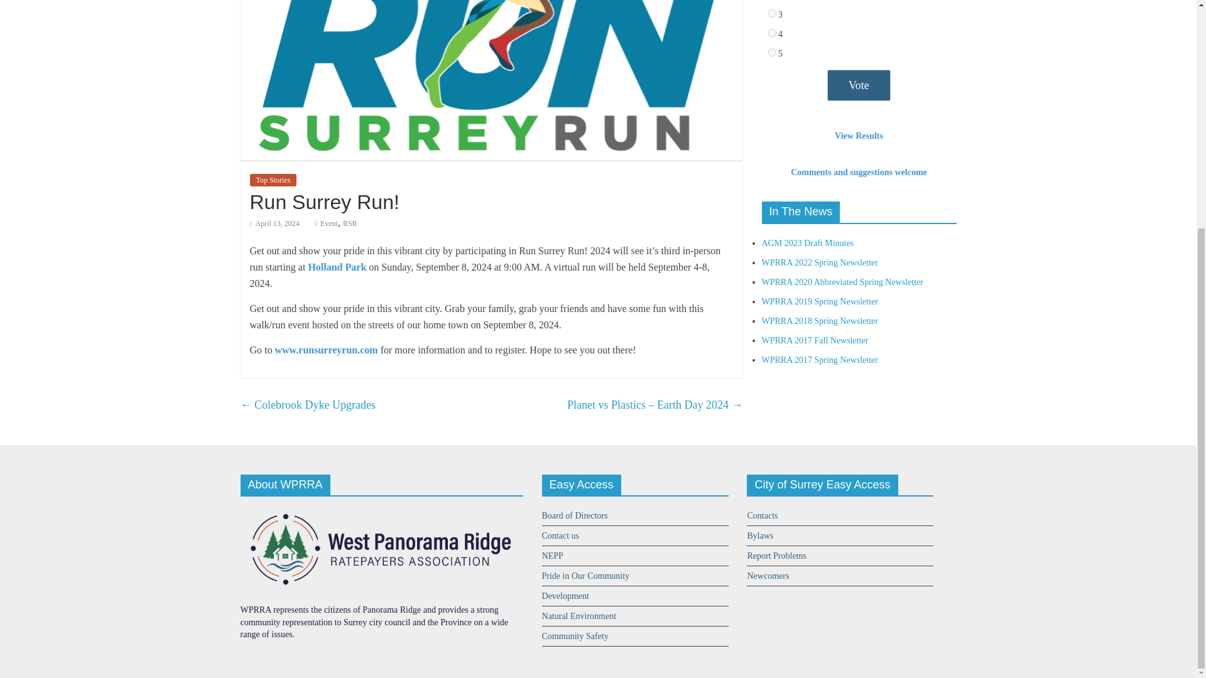 The height and width of the screenshot is (678, 1206). I want to click on 31, so click(771, 14).